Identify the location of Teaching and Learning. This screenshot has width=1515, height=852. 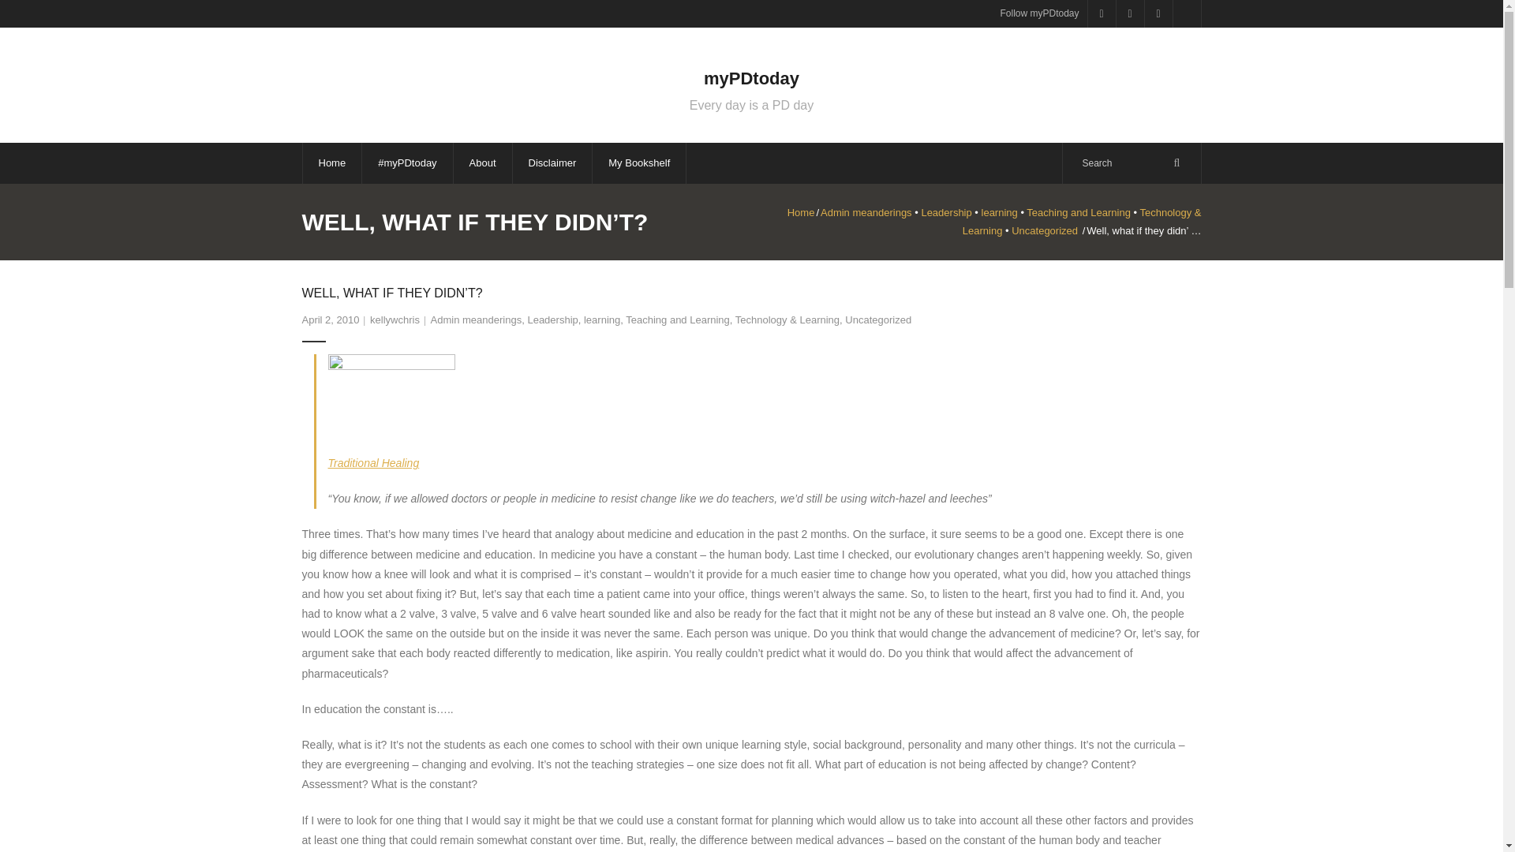
(751, 106).